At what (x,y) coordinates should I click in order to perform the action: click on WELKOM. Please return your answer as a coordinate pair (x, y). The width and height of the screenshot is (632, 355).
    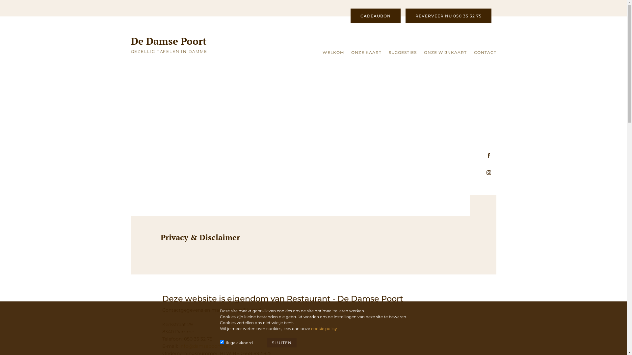
    Looking at the image, I should click on (333, 54).